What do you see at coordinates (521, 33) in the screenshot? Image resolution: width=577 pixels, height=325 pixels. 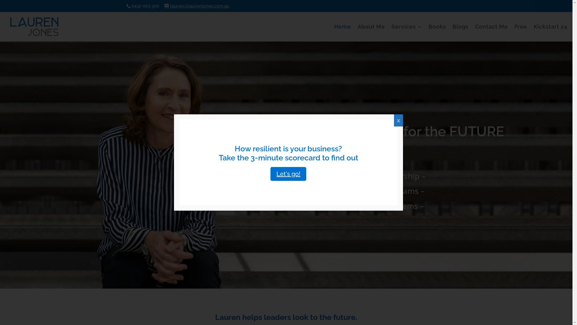 I see `Free` at bounding box center [521, 33].